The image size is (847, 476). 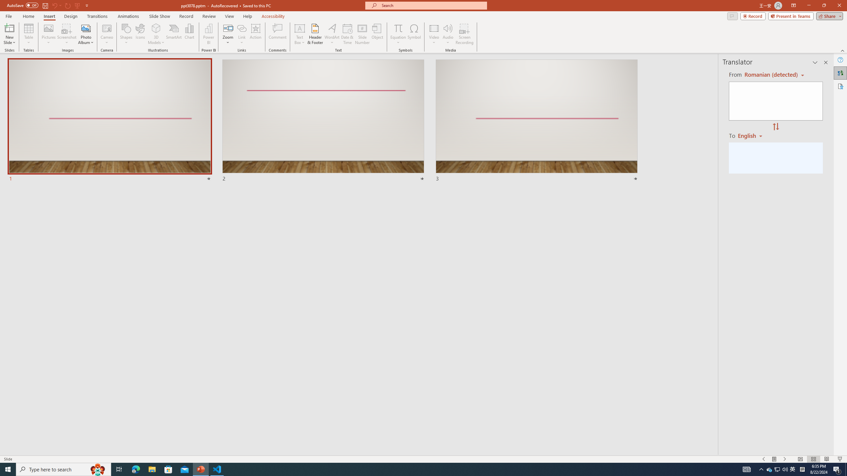 What do you see at coordinates (764, 459) in the screenshot?
I see `Slide Show Previous On` at bounding box center [764, 459].